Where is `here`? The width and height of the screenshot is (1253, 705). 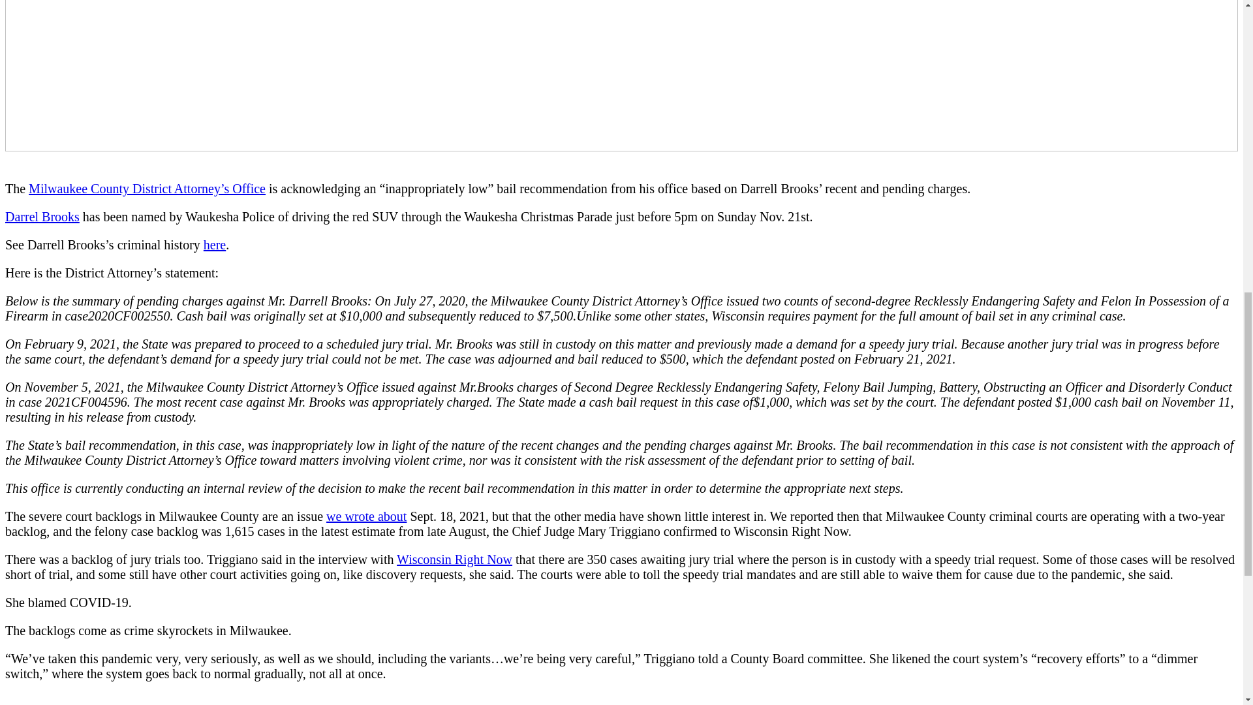 here is located at coordinates (214, 244).